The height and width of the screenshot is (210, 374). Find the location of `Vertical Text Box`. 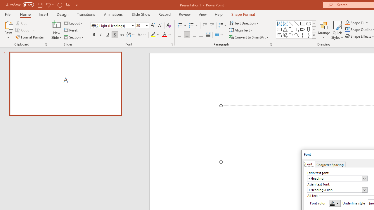

Vertical Text Box is located at coordinates (285, 23).